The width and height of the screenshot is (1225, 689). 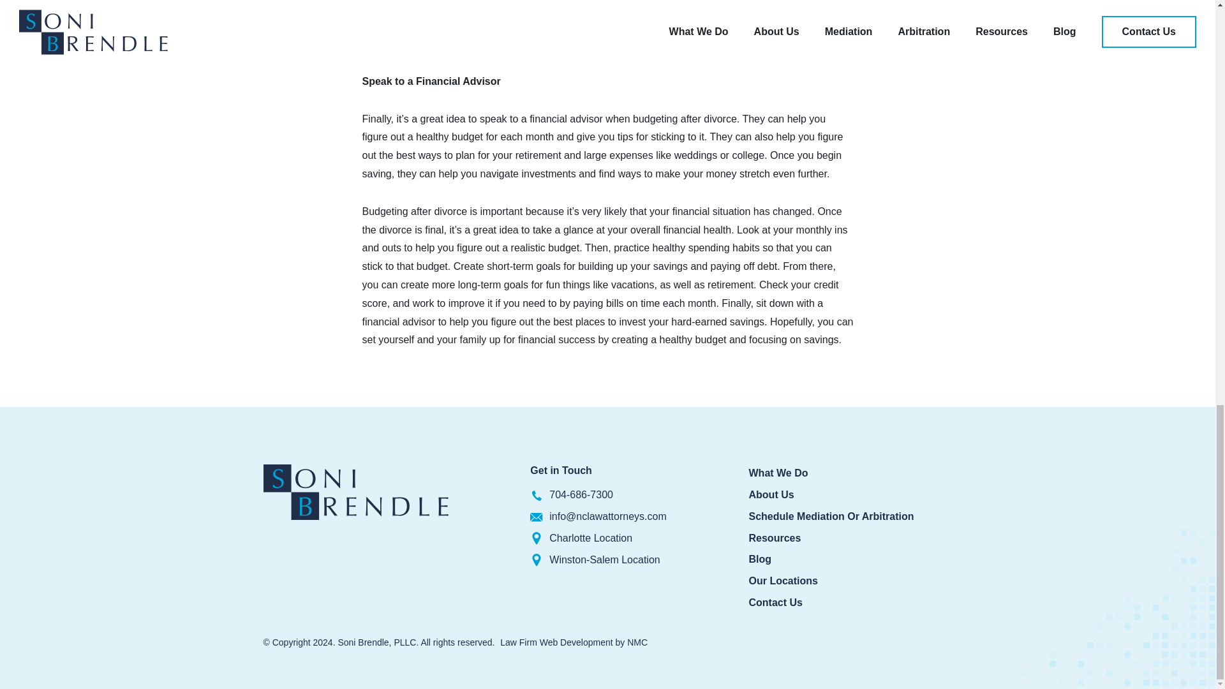 What do you see at coordinates (783, 581) in the screenshot?
I see `Our Locations` at bounding box center [783, 581].